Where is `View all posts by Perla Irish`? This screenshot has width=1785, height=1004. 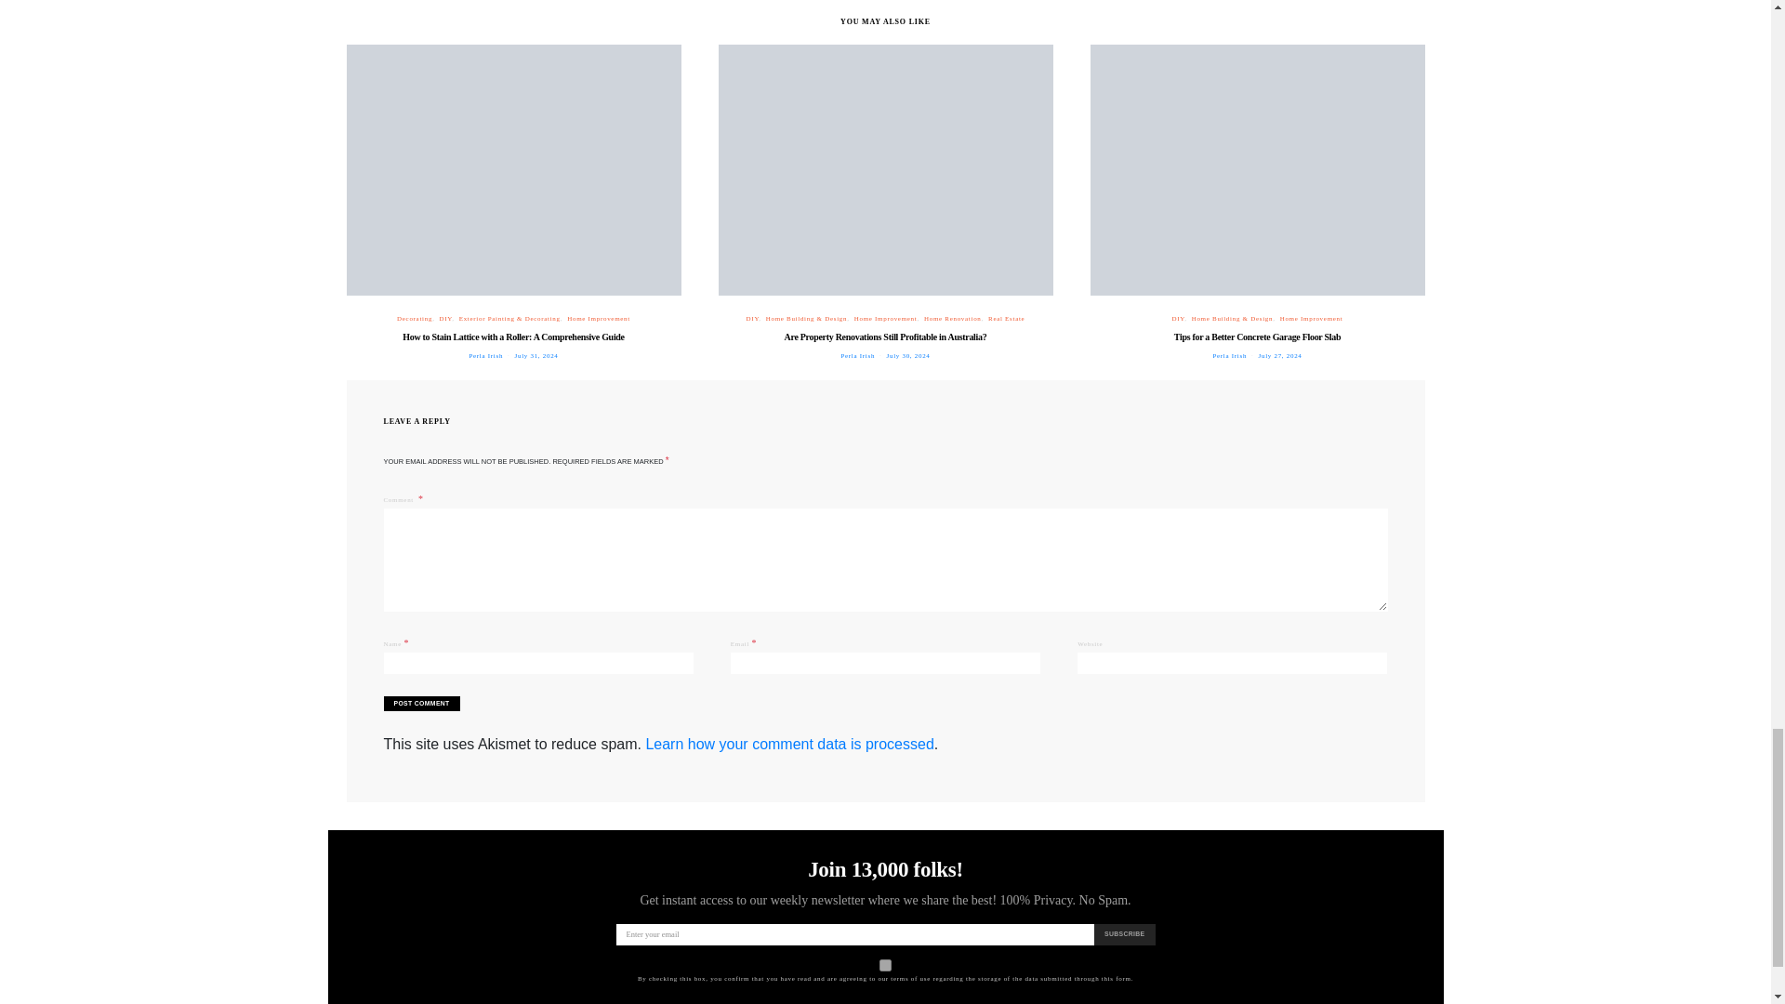
View all posts by Perla Irish is located at coordinates (857, 355).